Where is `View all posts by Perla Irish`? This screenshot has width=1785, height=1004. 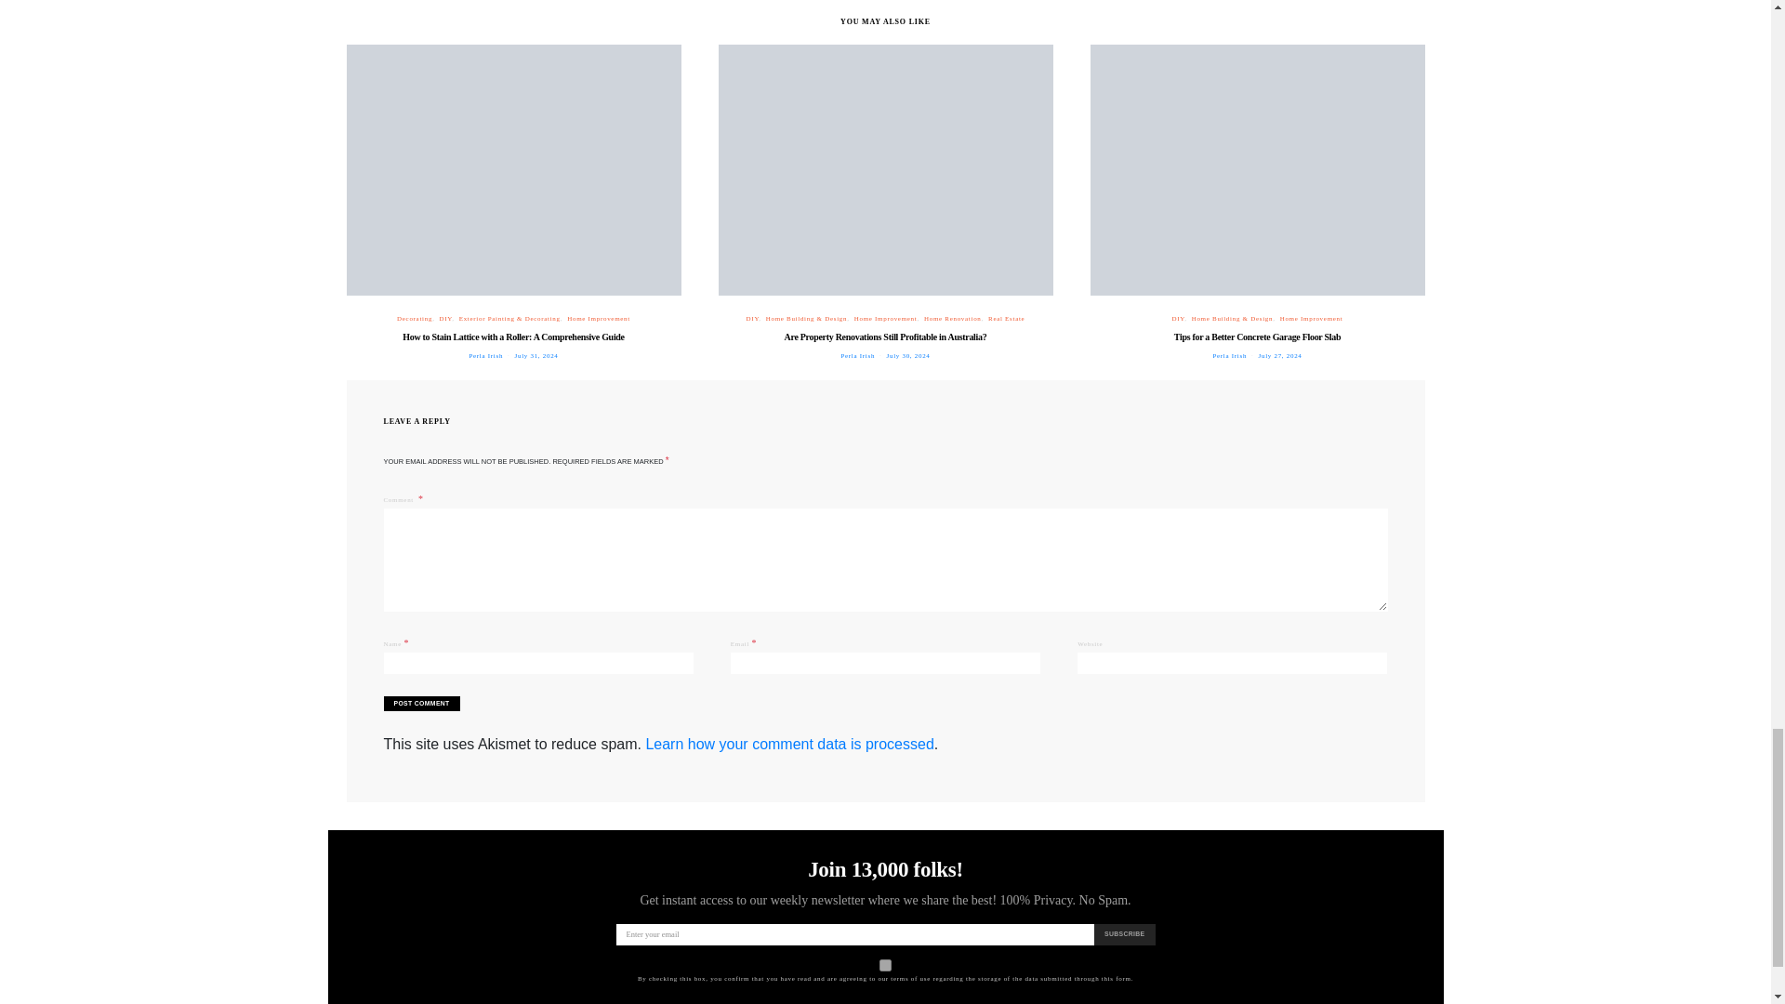
View all posts by Perla Irish is located at coordinates (857, 355).